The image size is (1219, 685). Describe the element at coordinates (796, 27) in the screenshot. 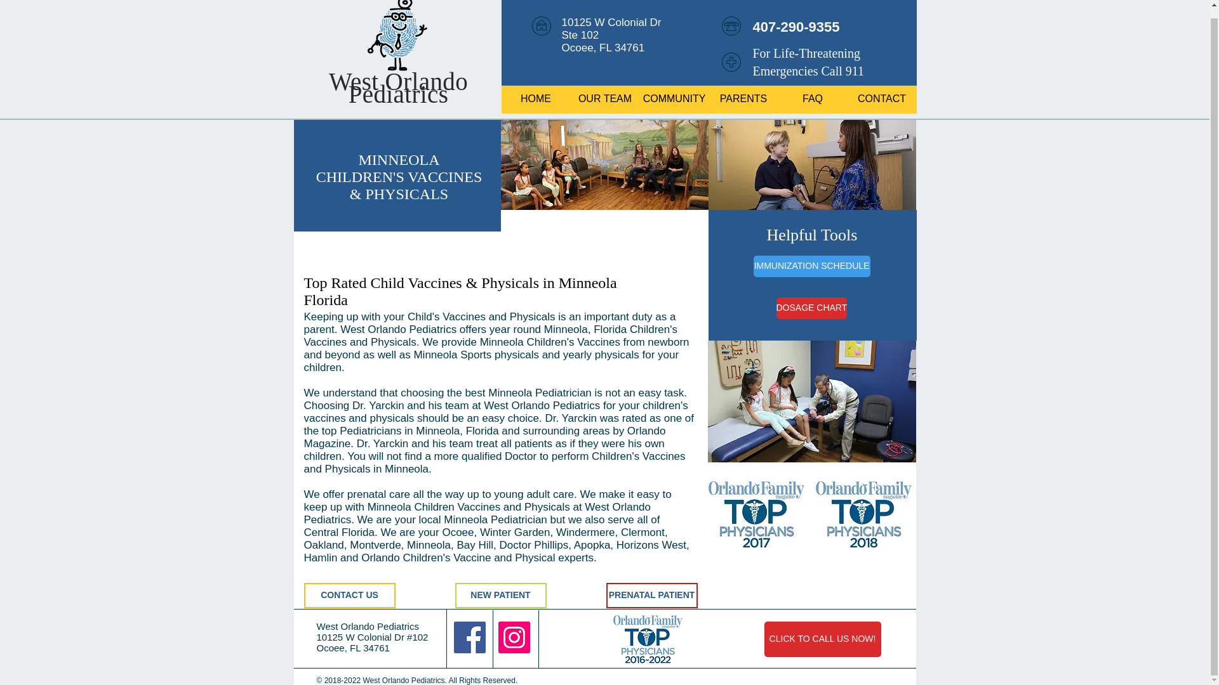

I see `407-290-9355` at that location.